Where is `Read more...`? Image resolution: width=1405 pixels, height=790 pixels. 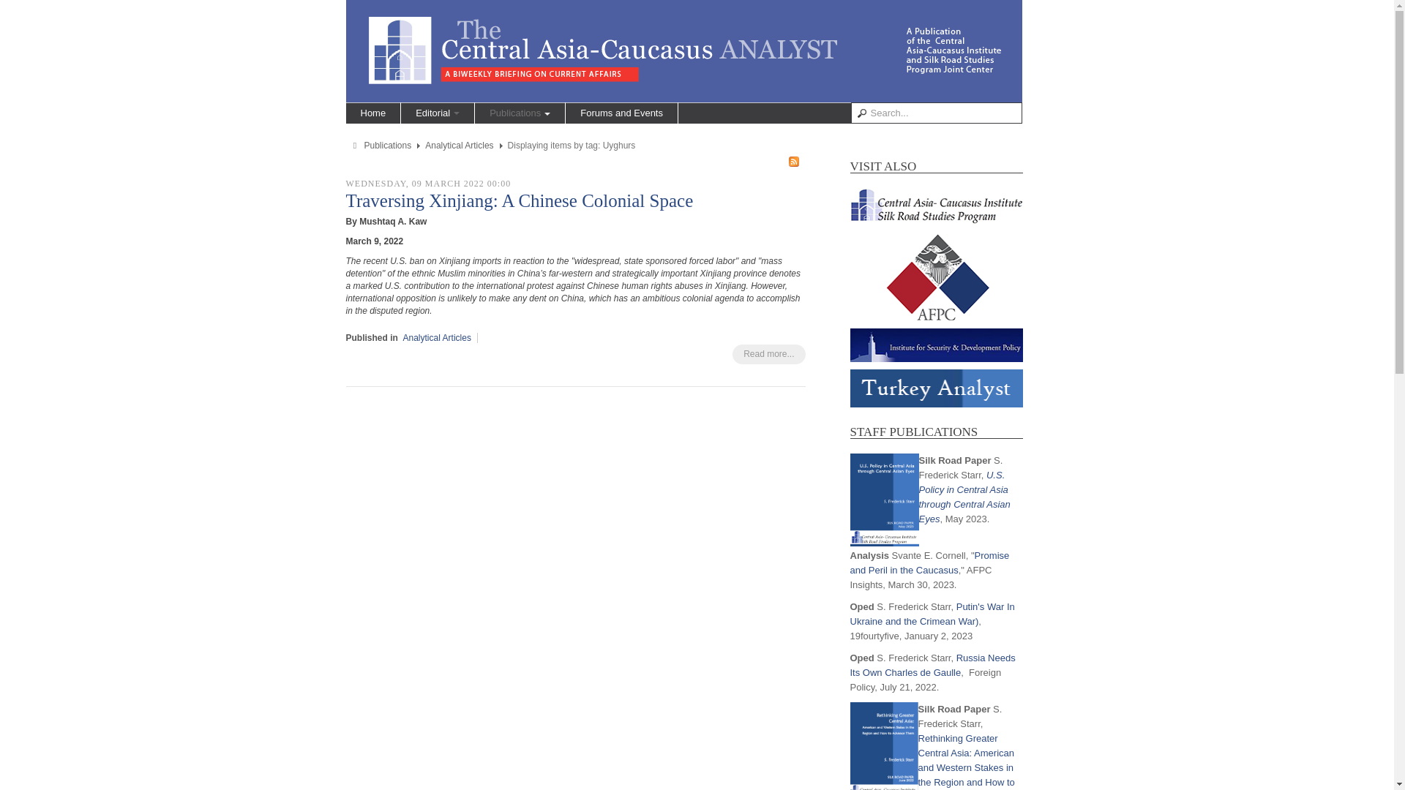
Read more... is located at coordinates (768, 354).